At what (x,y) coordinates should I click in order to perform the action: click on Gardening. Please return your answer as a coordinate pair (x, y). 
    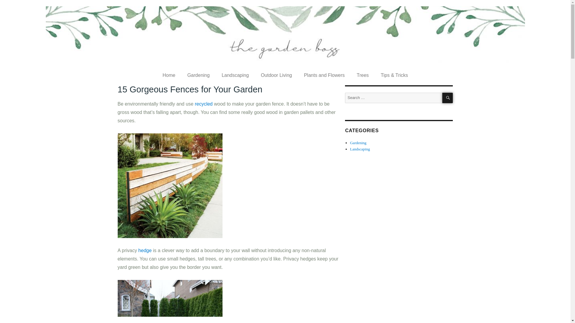
    Looking at the image, I should click on (198, 75).